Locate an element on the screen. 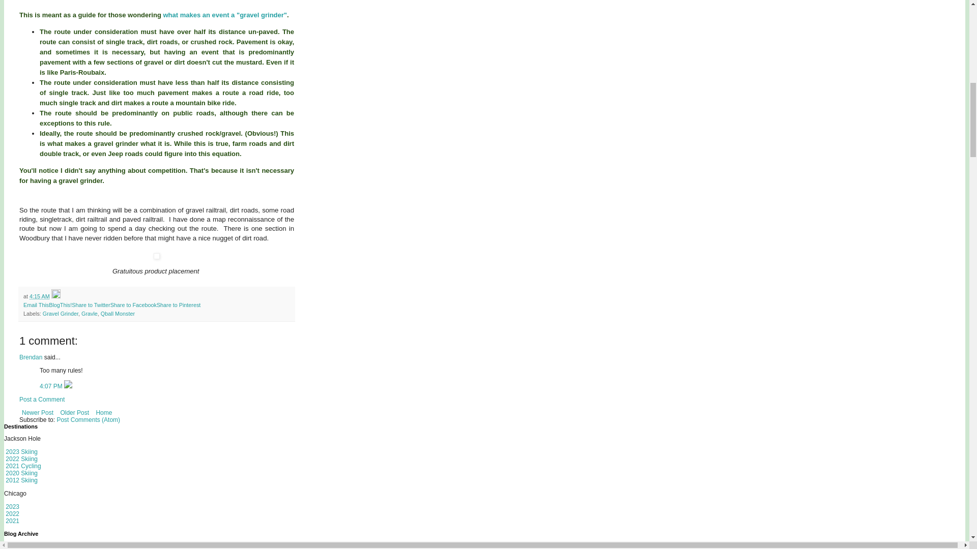  Gravel Grinder is located at coordinates (60, 314).